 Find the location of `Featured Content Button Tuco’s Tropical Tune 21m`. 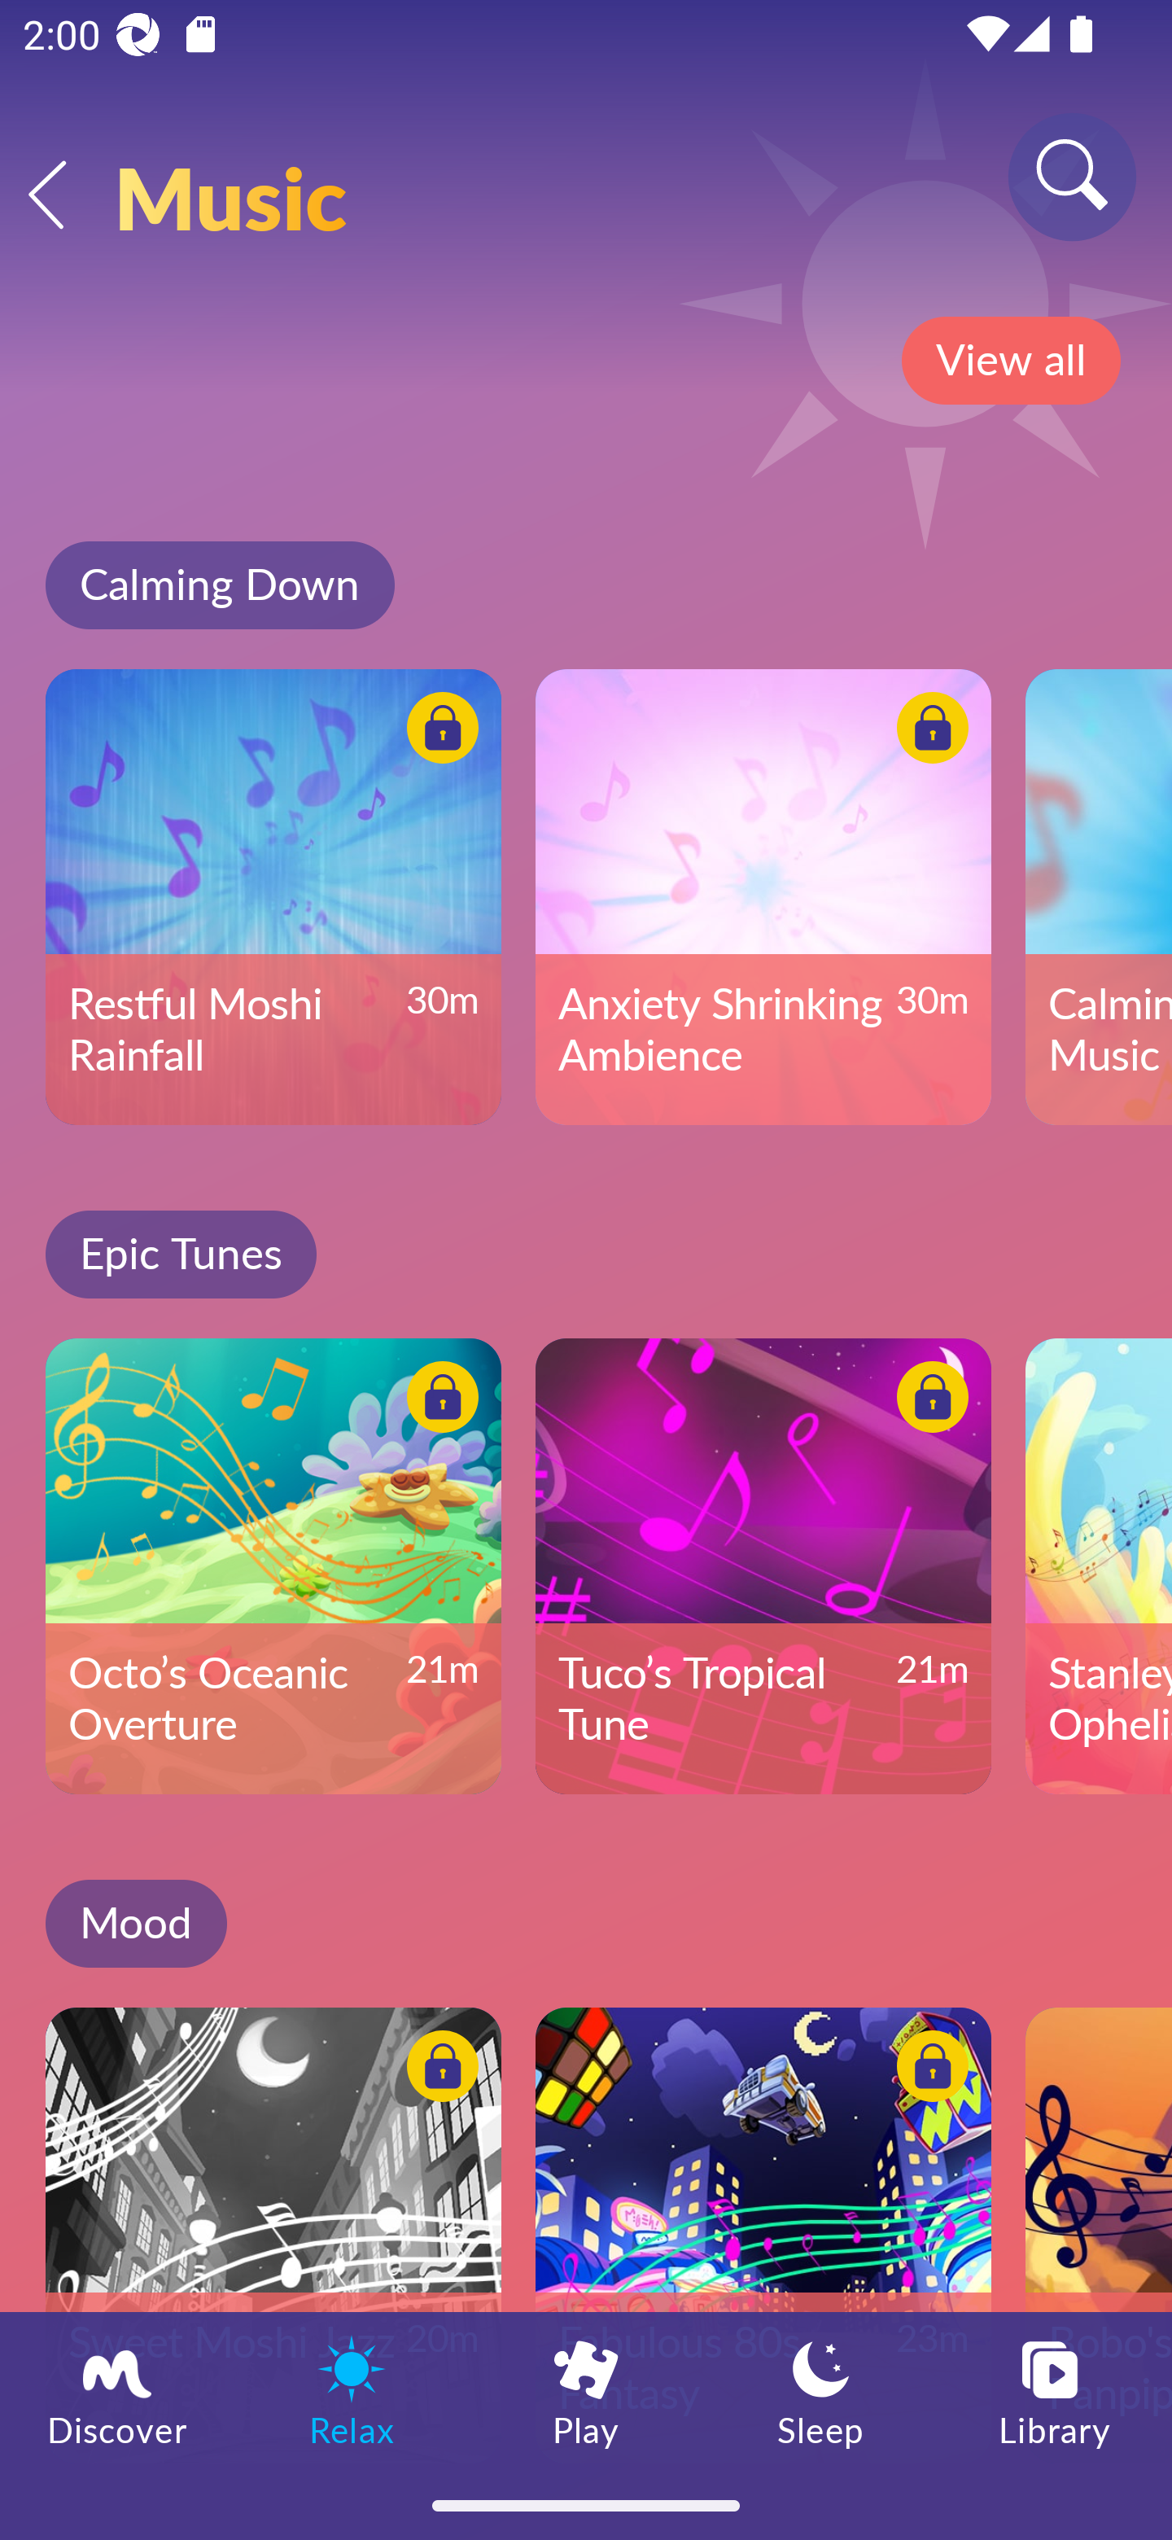

Featured Content Button Tuco’s Tropical Tune 21m is located at coordinates (763, 1566).